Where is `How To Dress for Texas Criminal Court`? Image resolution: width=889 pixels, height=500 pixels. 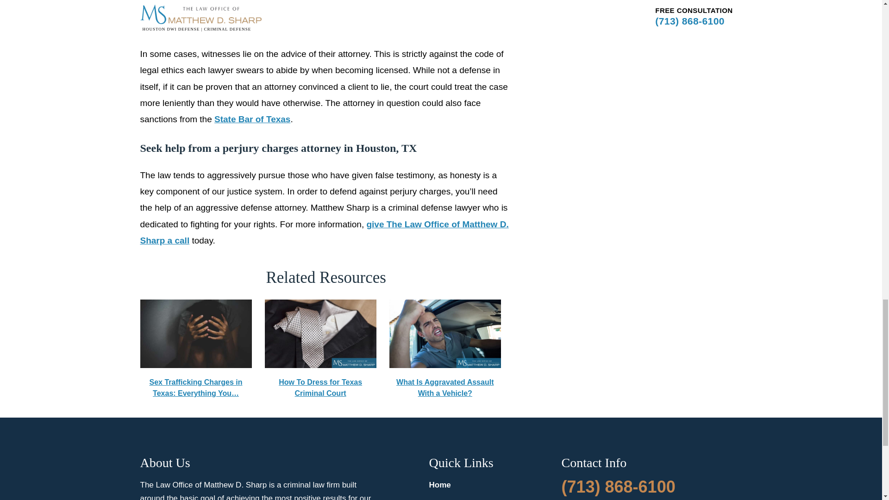 How To Dress for Texas Criminal Court is located at coordinates (320, 333).